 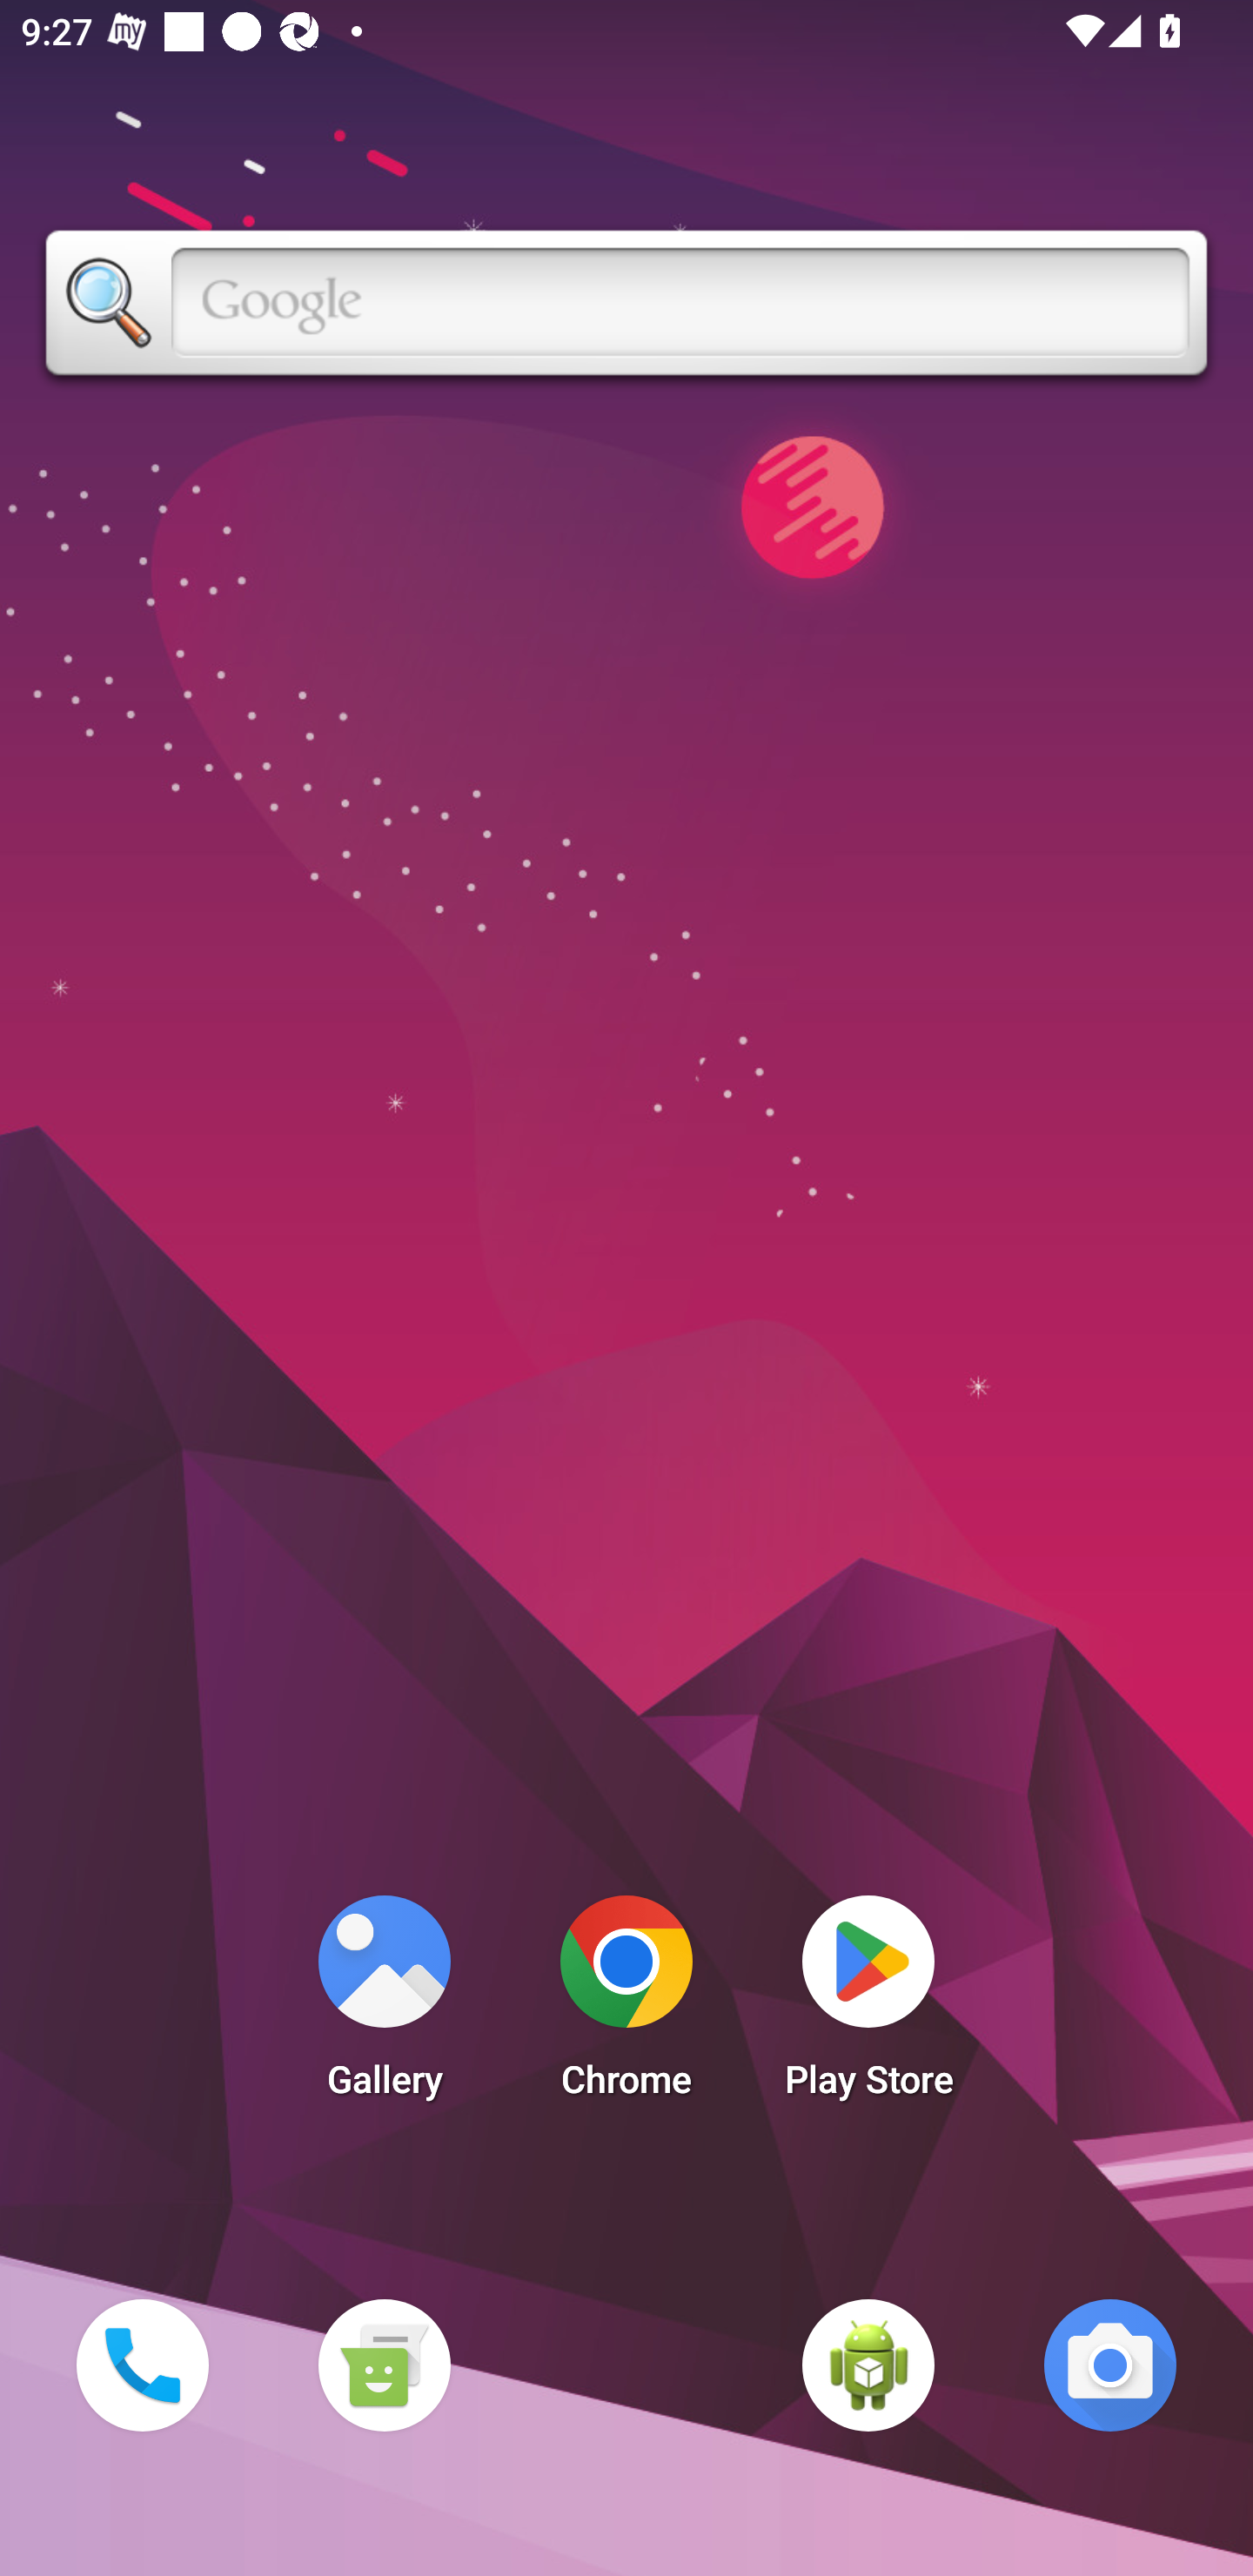 I want to click on WebView Browser Tester, so click(x=868, y=2365).